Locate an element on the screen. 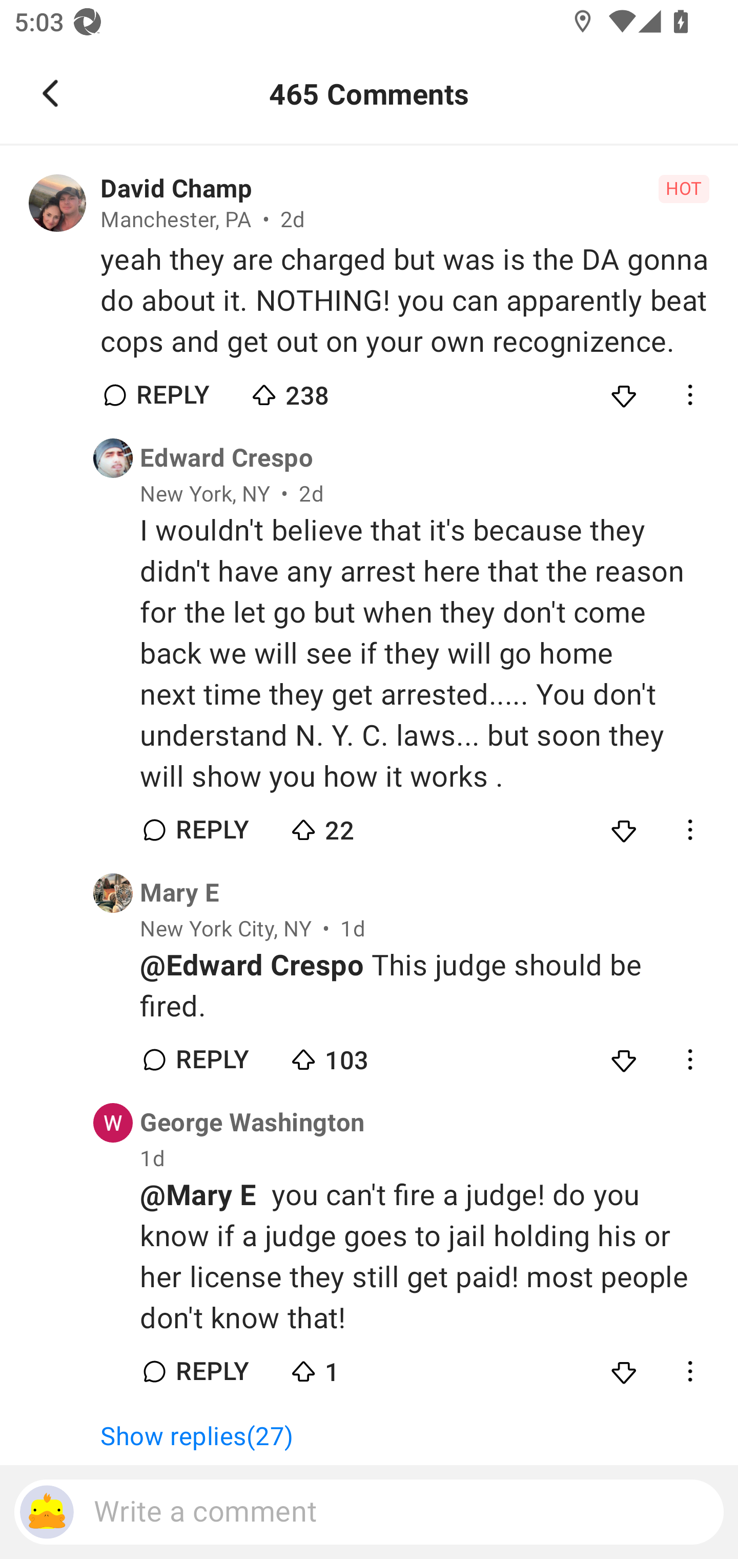 Image resolution: width=738 pixels, height=1559 pixels. REPLY is located at coordinates (172, 395).